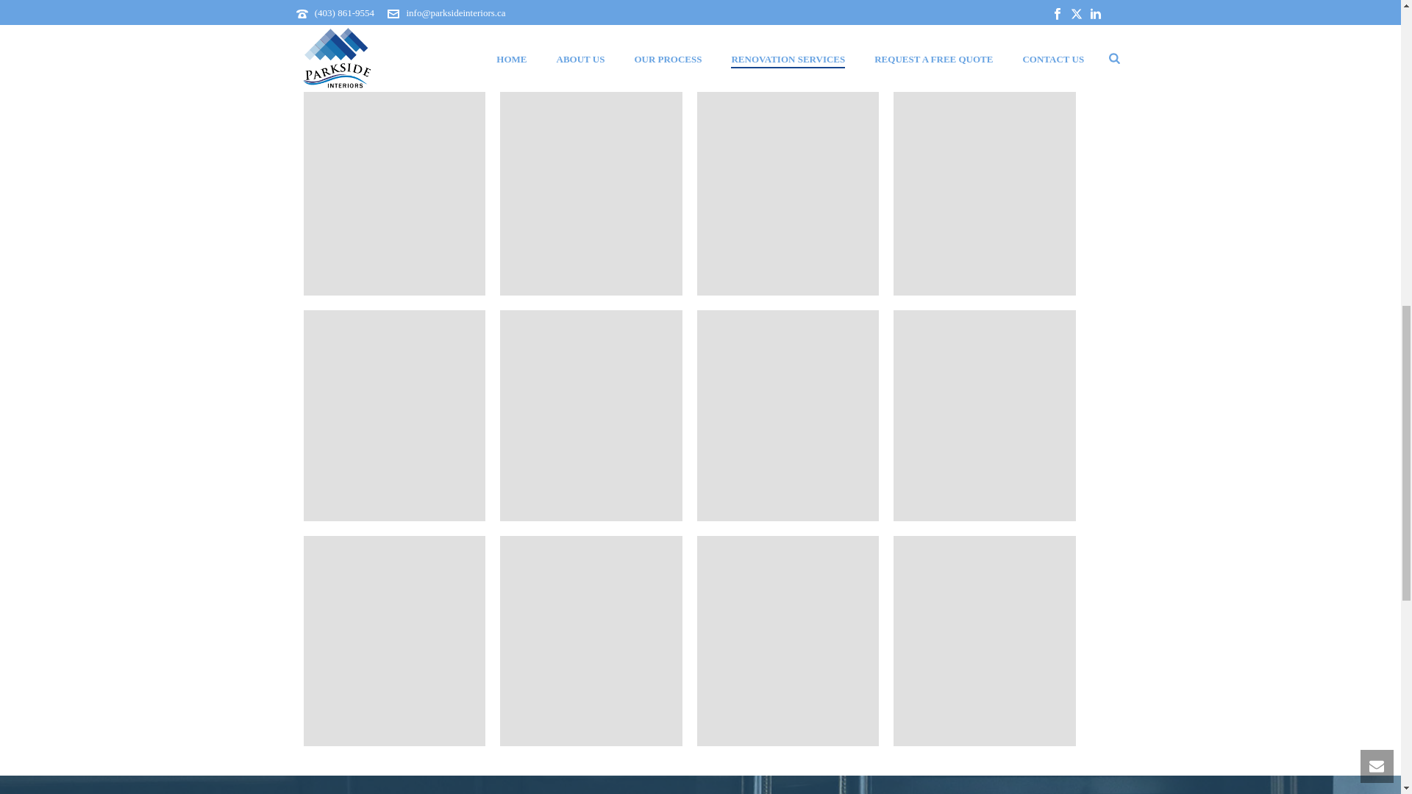 The image size is (1412, 794). I want to click on mullen, so click(985, 190).